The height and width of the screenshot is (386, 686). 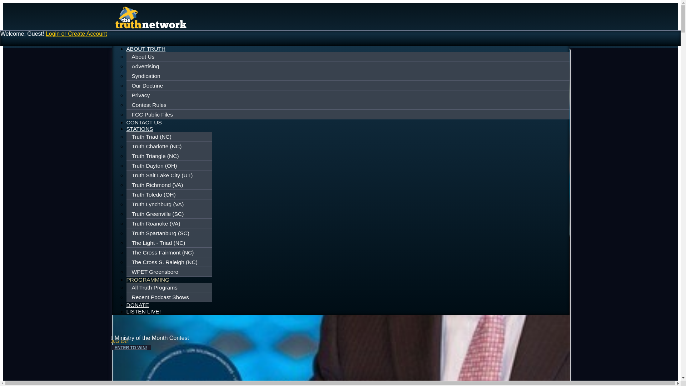 I want to click on ABOUT TRUTH, so click(x=146, y=49).